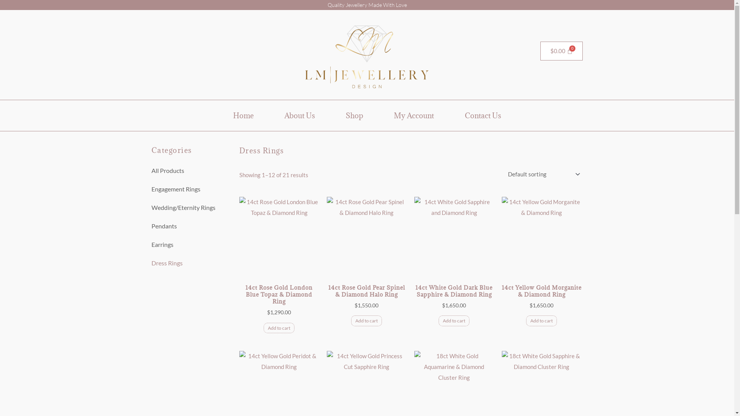 The image size is (740, 416). Describe the element at coordinates (562, 51) in the screenshot. I see `$0.00
0` at that location.